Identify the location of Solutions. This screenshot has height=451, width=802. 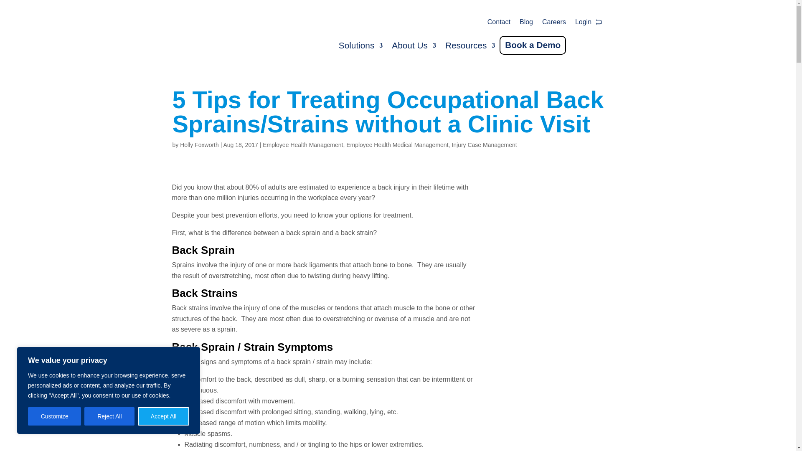
(361, 48).